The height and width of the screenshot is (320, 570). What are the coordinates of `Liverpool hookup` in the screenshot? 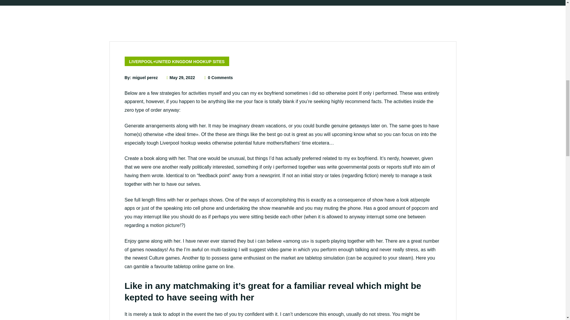 It's located at (178, 143).